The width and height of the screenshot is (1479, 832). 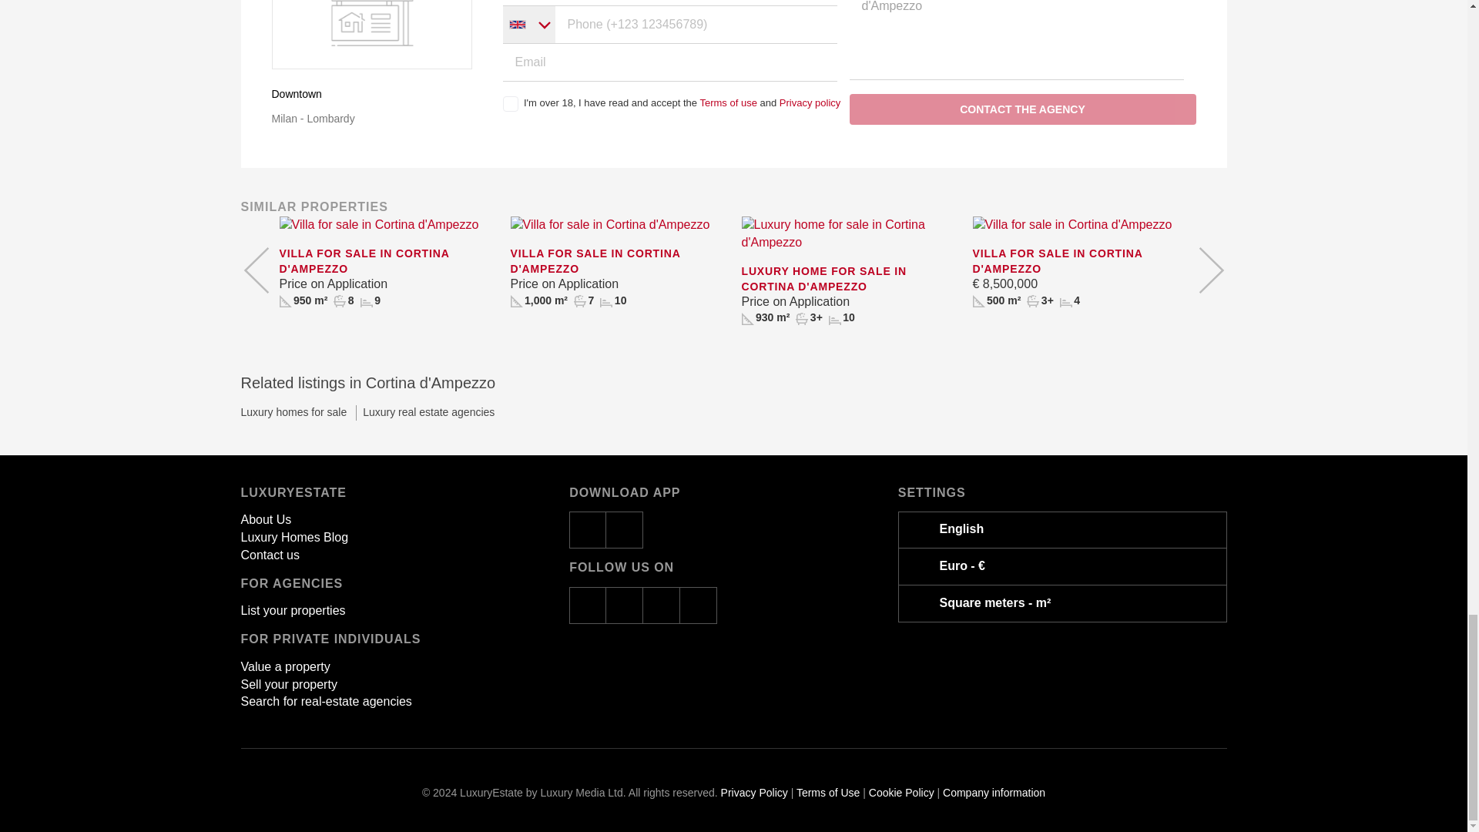 I want to click on Privacy policy, so click(x=809, y=103).